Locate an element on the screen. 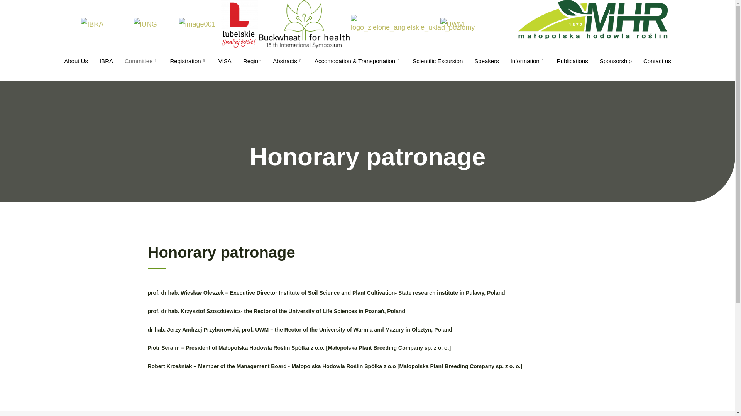 This screenshot has height=416, width=741. Abstracts is located at coordinates (288, 61).